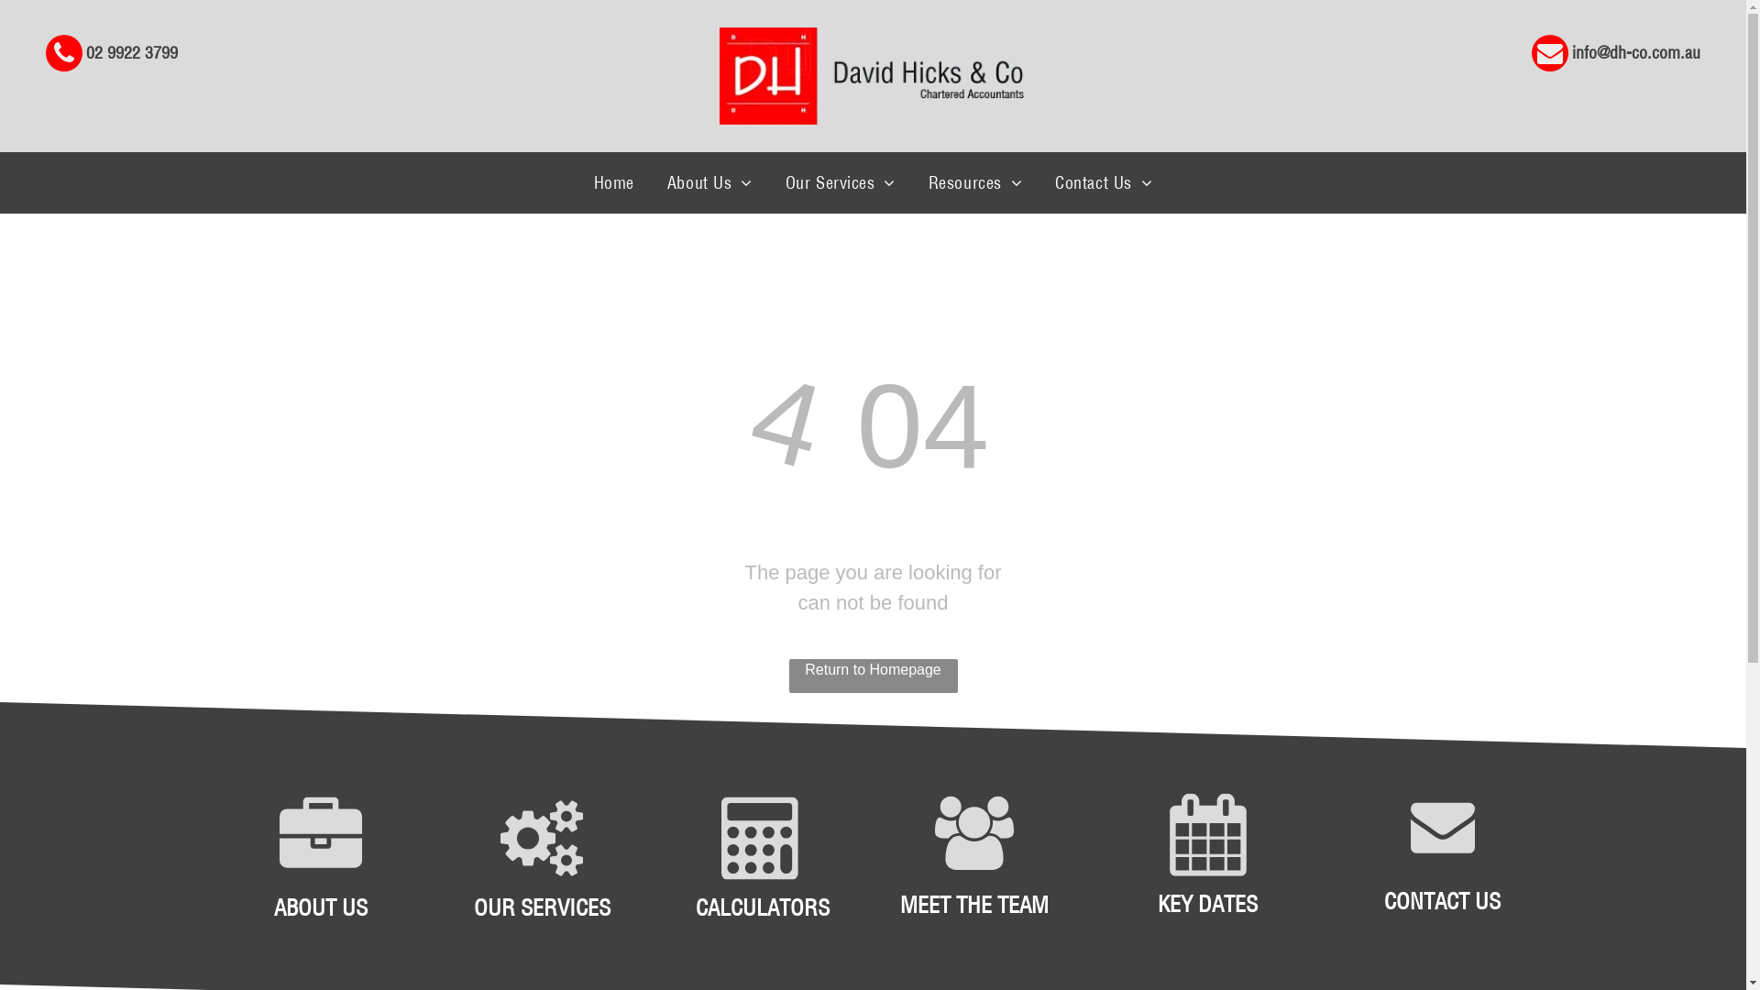 The width and height of the screenshot is (1760, 990). Describe the element at coordinates (1443, 901) in the screenshot. I see `CONTACT US` at that location.